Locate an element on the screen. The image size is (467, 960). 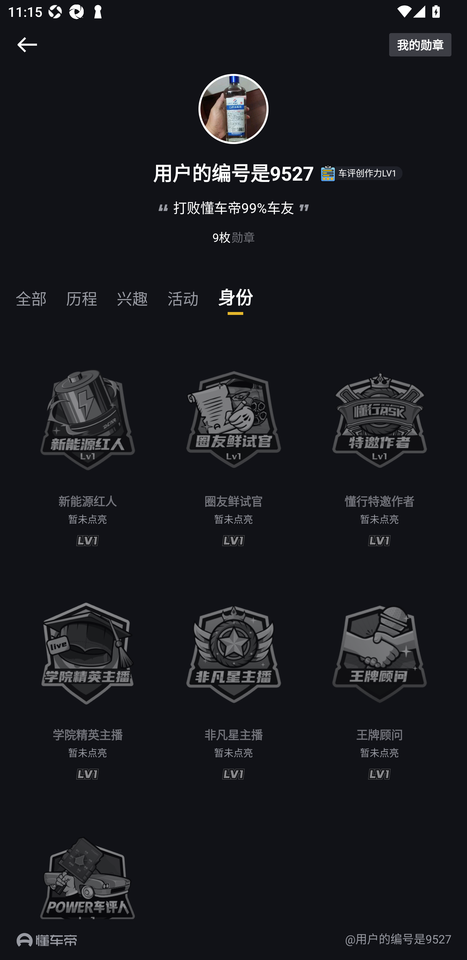
懂行特邀作者 暂未点亮 is located at coordinates (379, 448).